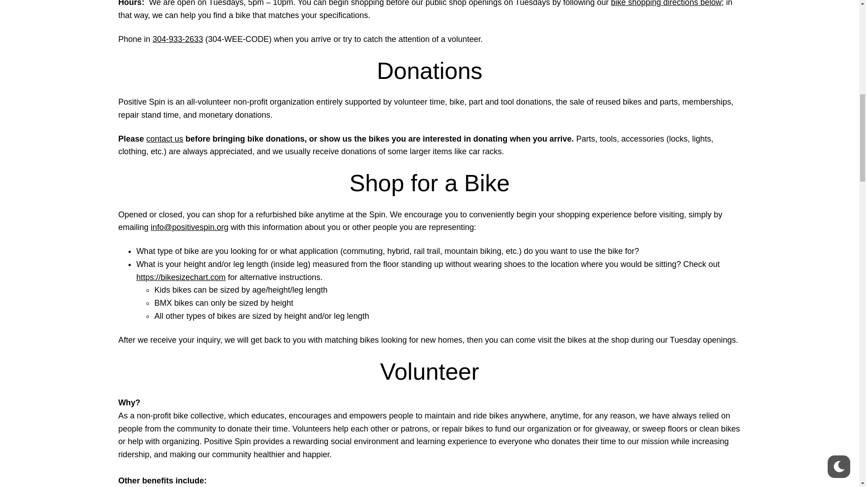 This screenshot has width=866, height=487. I want to click on bike shopping directions below, so click(666, 4).